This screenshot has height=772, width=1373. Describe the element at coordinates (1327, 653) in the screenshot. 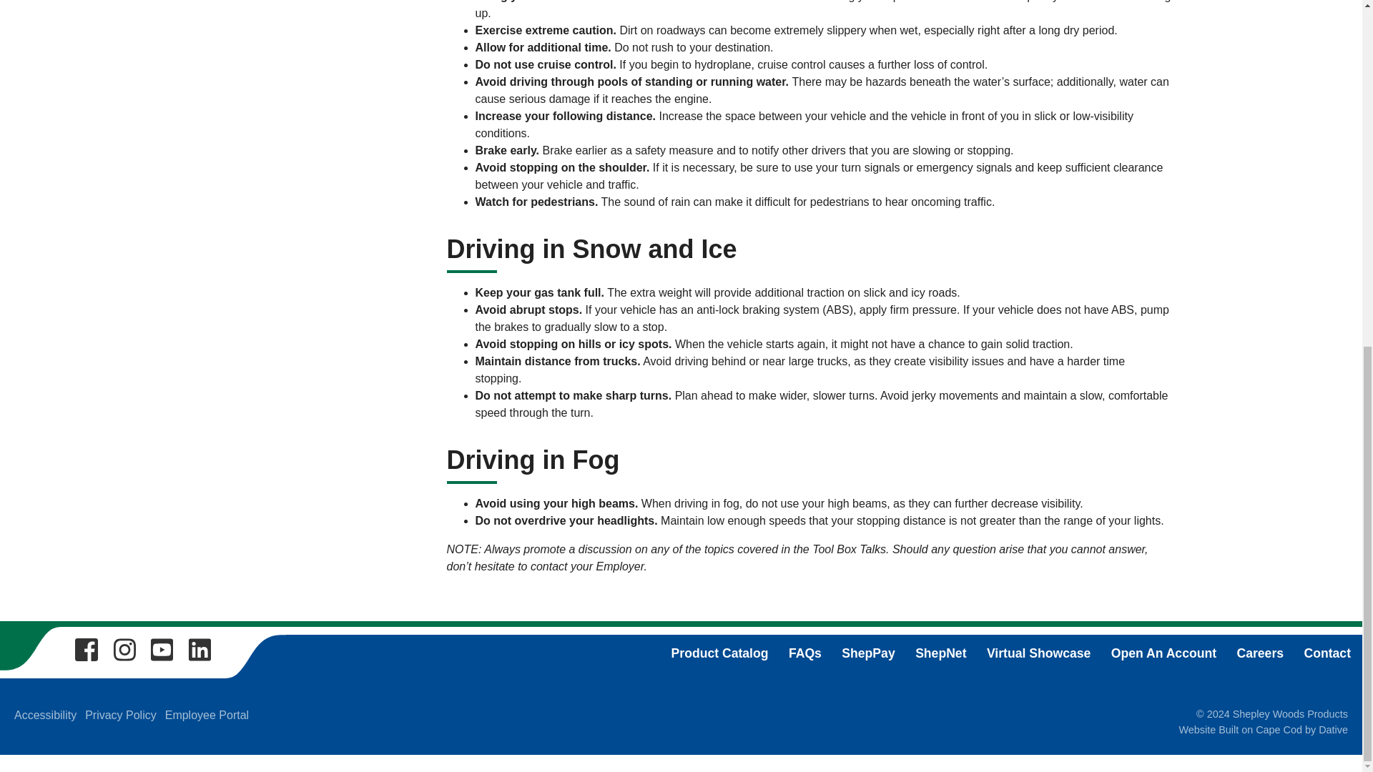

I see `Contact` at that location.